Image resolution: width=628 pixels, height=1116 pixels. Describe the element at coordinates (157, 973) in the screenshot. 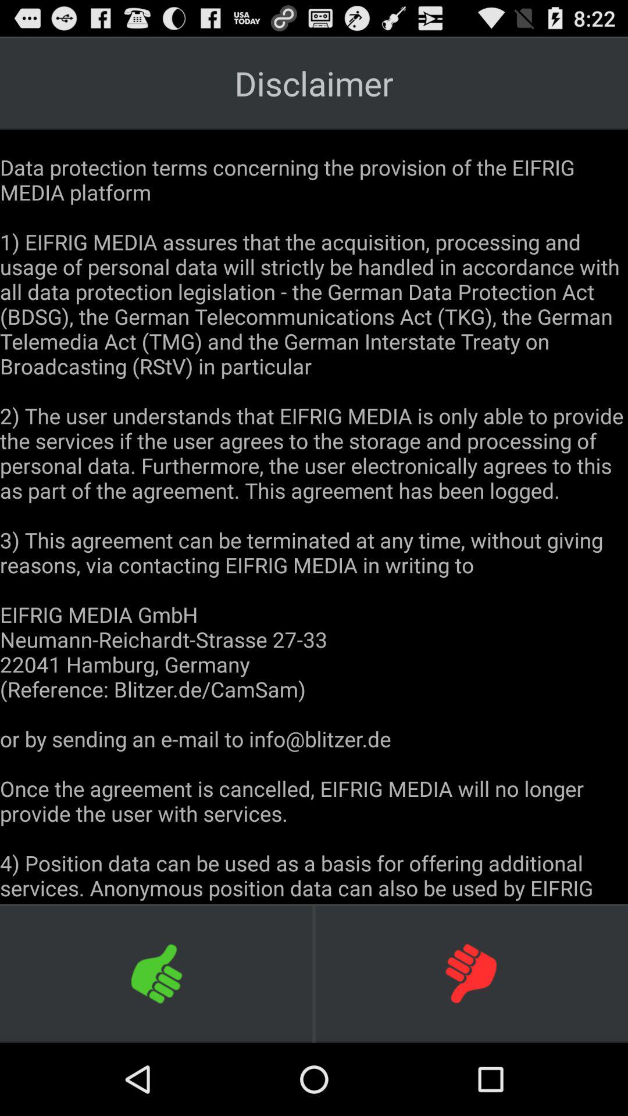

I see `thumbs up` at that location.